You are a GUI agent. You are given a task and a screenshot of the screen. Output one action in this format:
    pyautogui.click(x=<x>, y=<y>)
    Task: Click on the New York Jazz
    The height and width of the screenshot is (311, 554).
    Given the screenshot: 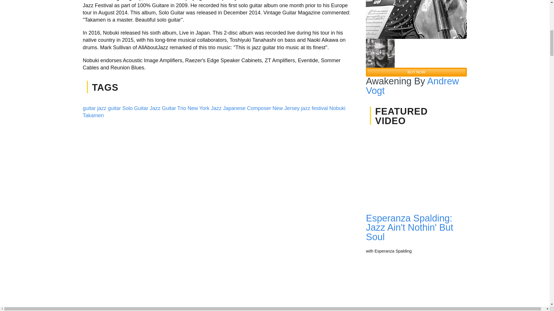 What is the action you would take?
    pyautogui.click(x=205, y=108)
    